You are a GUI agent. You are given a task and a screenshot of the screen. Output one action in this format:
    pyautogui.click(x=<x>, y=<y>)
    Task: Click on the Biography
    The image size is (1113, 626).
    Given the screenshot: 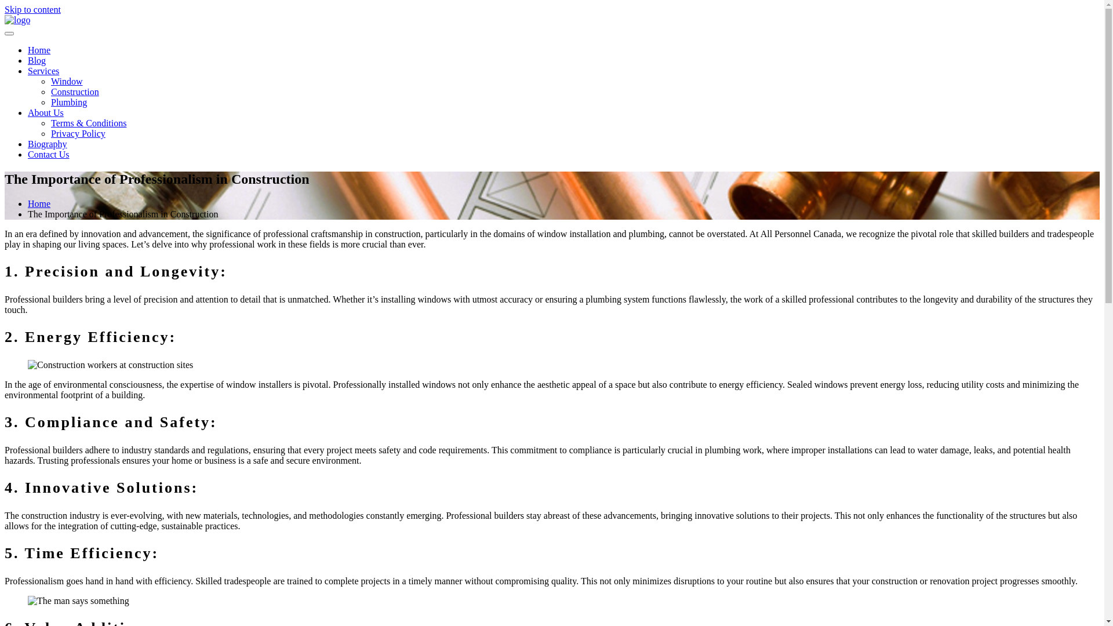 What is the action you would take?
    pyautogui.click(x=48, y=144)
    